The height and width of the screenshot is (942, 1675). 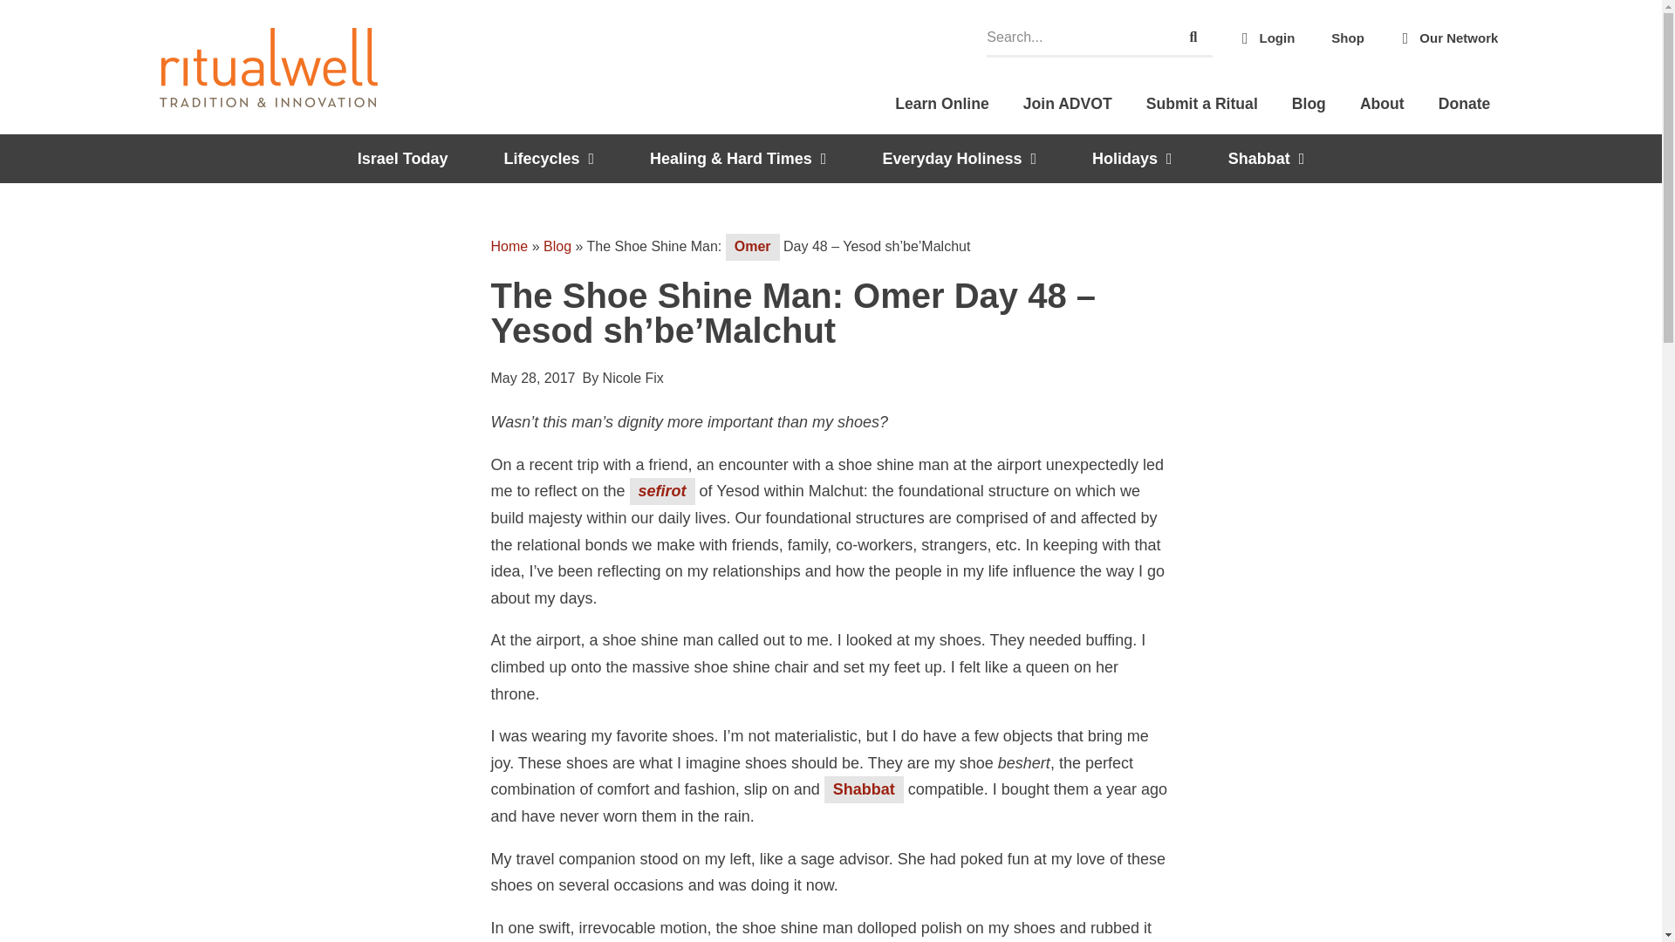 I want to click on Search, so click(x=1080, y=37).